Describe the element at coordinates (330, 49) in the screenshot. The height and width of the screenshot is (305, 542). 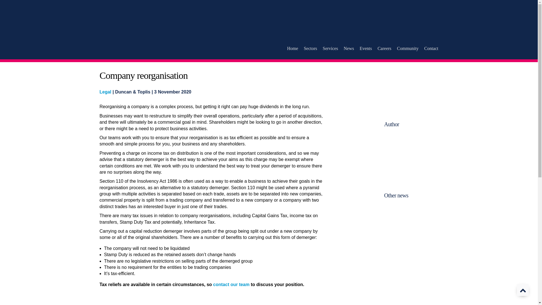
I see `Services` at that location.